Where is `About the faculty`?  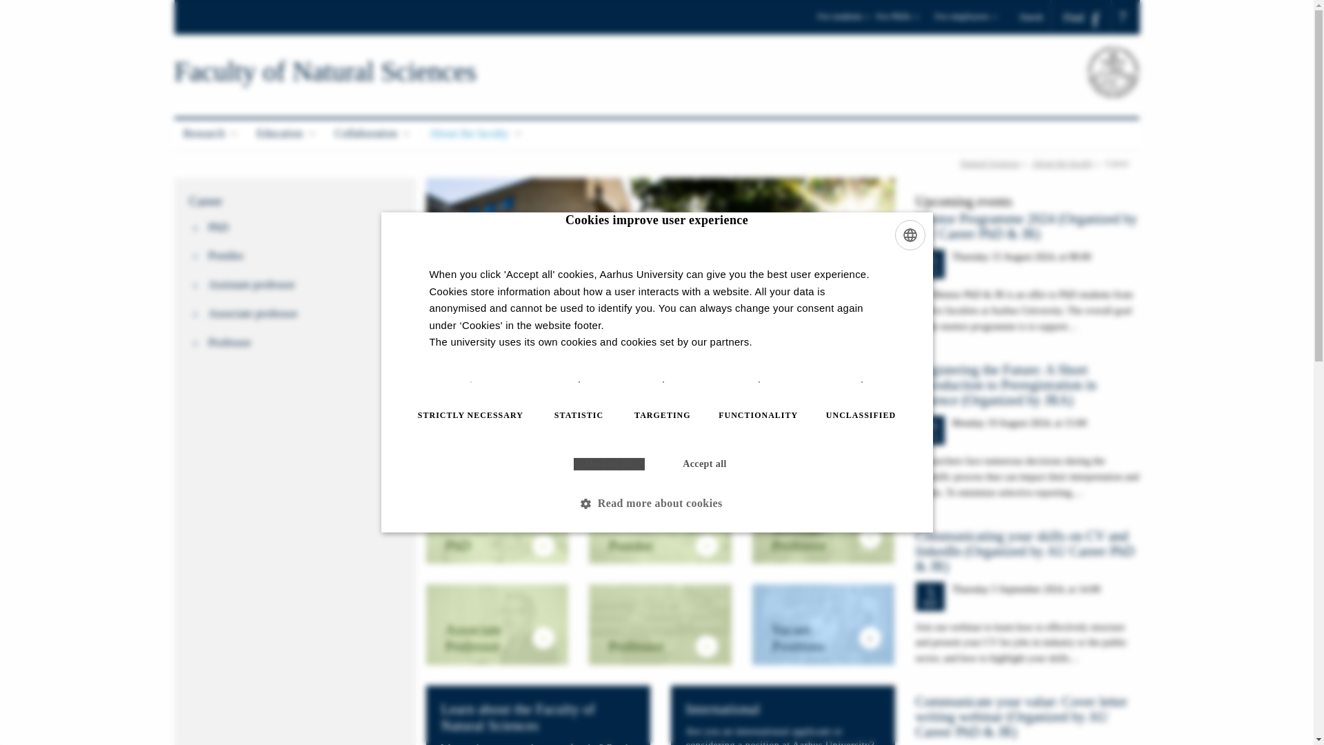 About the faculty is located at coordinates (476, 134).